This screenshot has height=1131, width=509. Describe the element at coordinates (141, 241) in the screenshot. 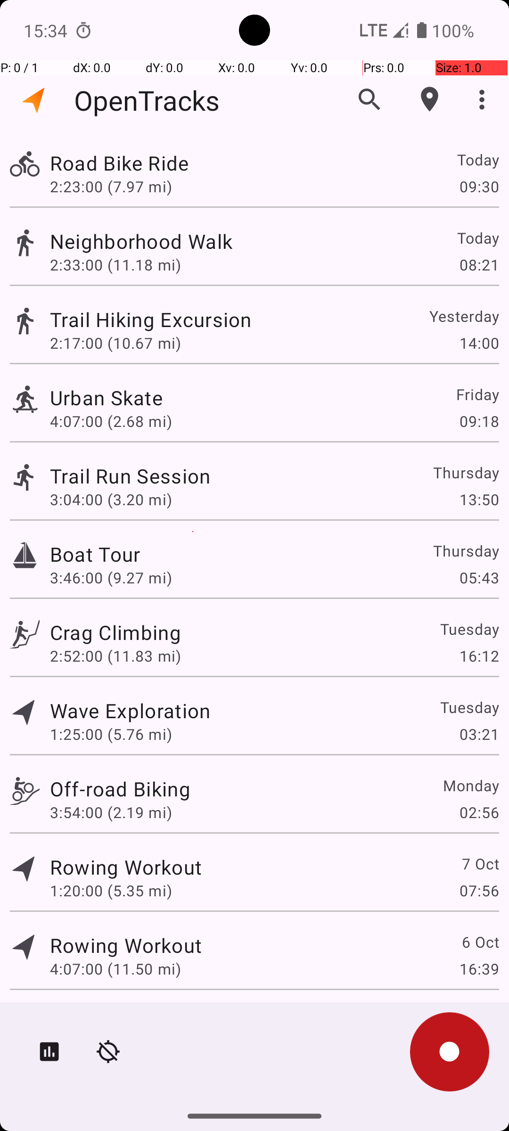

I see `Neighborhood Walk` at that location.